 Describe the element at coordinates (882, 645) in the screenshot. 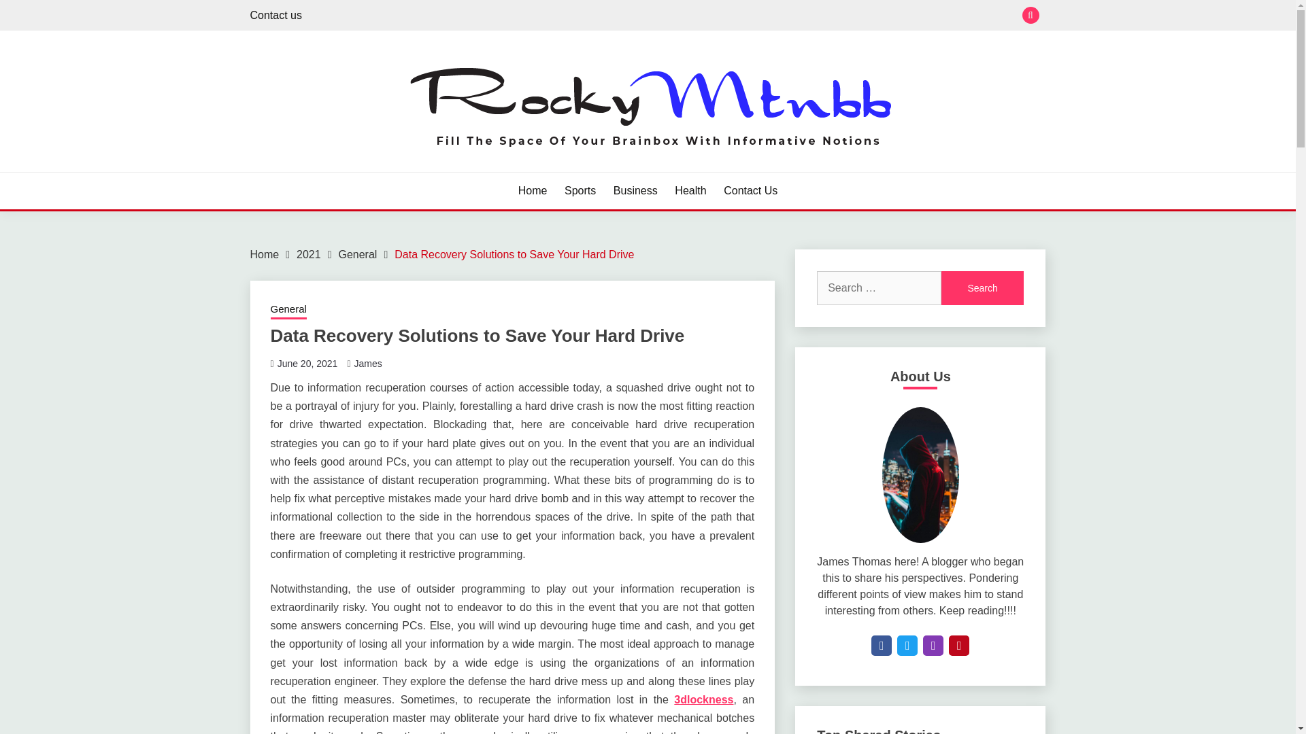

I see `facebook` at that location.